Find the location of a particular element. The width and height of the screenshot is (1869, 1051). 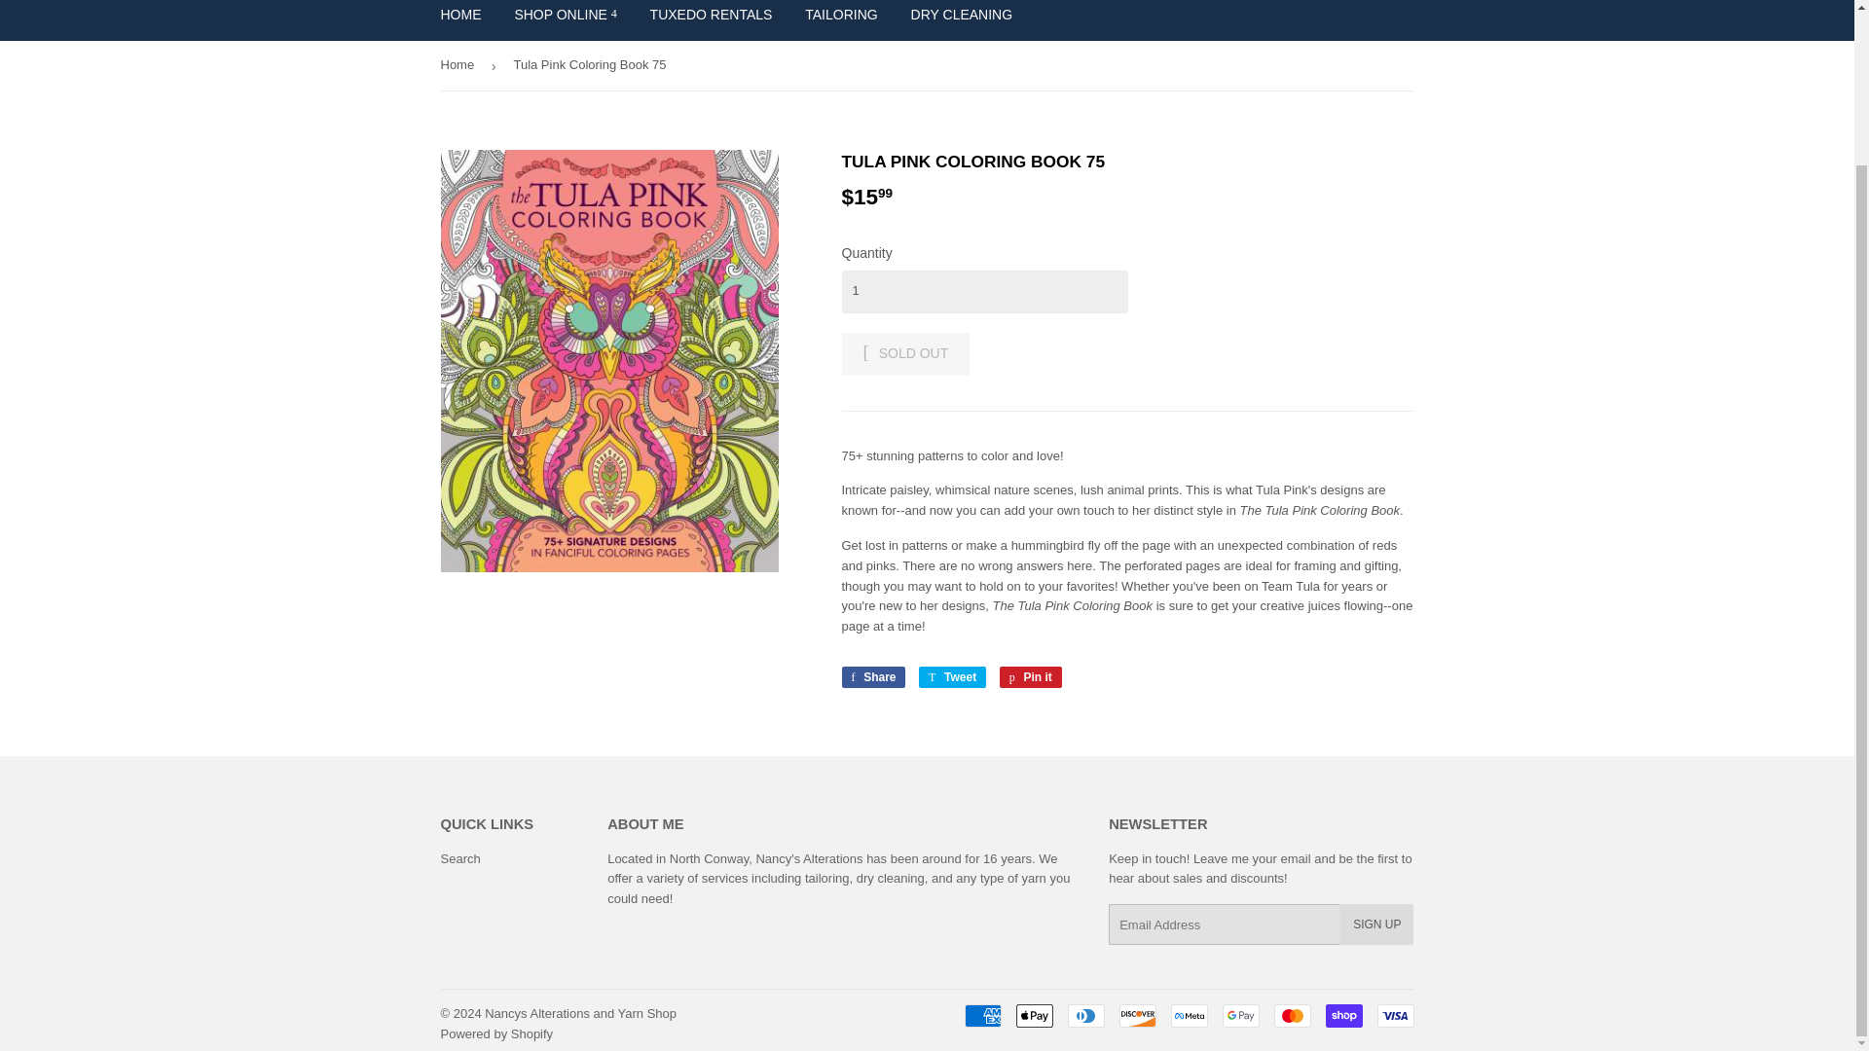

HOME is located at coordinates (461, 19).